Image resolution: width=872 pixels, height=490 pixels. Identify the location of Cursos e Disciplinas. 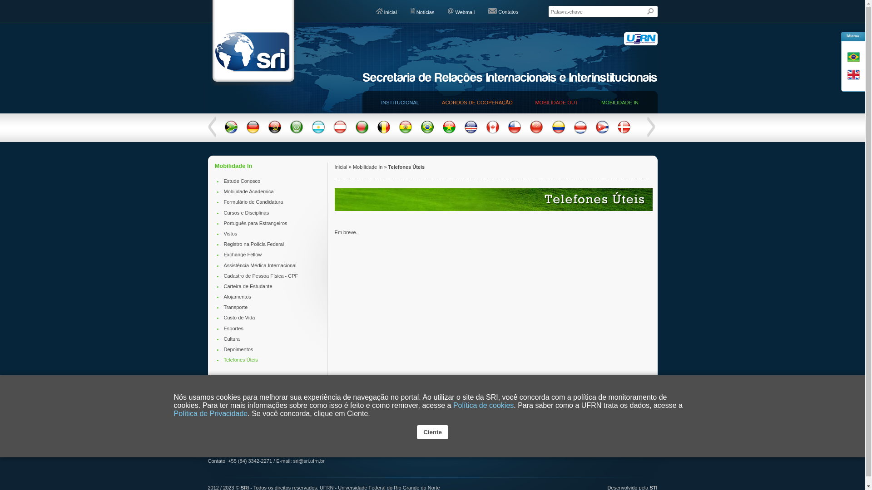
(246, 213).